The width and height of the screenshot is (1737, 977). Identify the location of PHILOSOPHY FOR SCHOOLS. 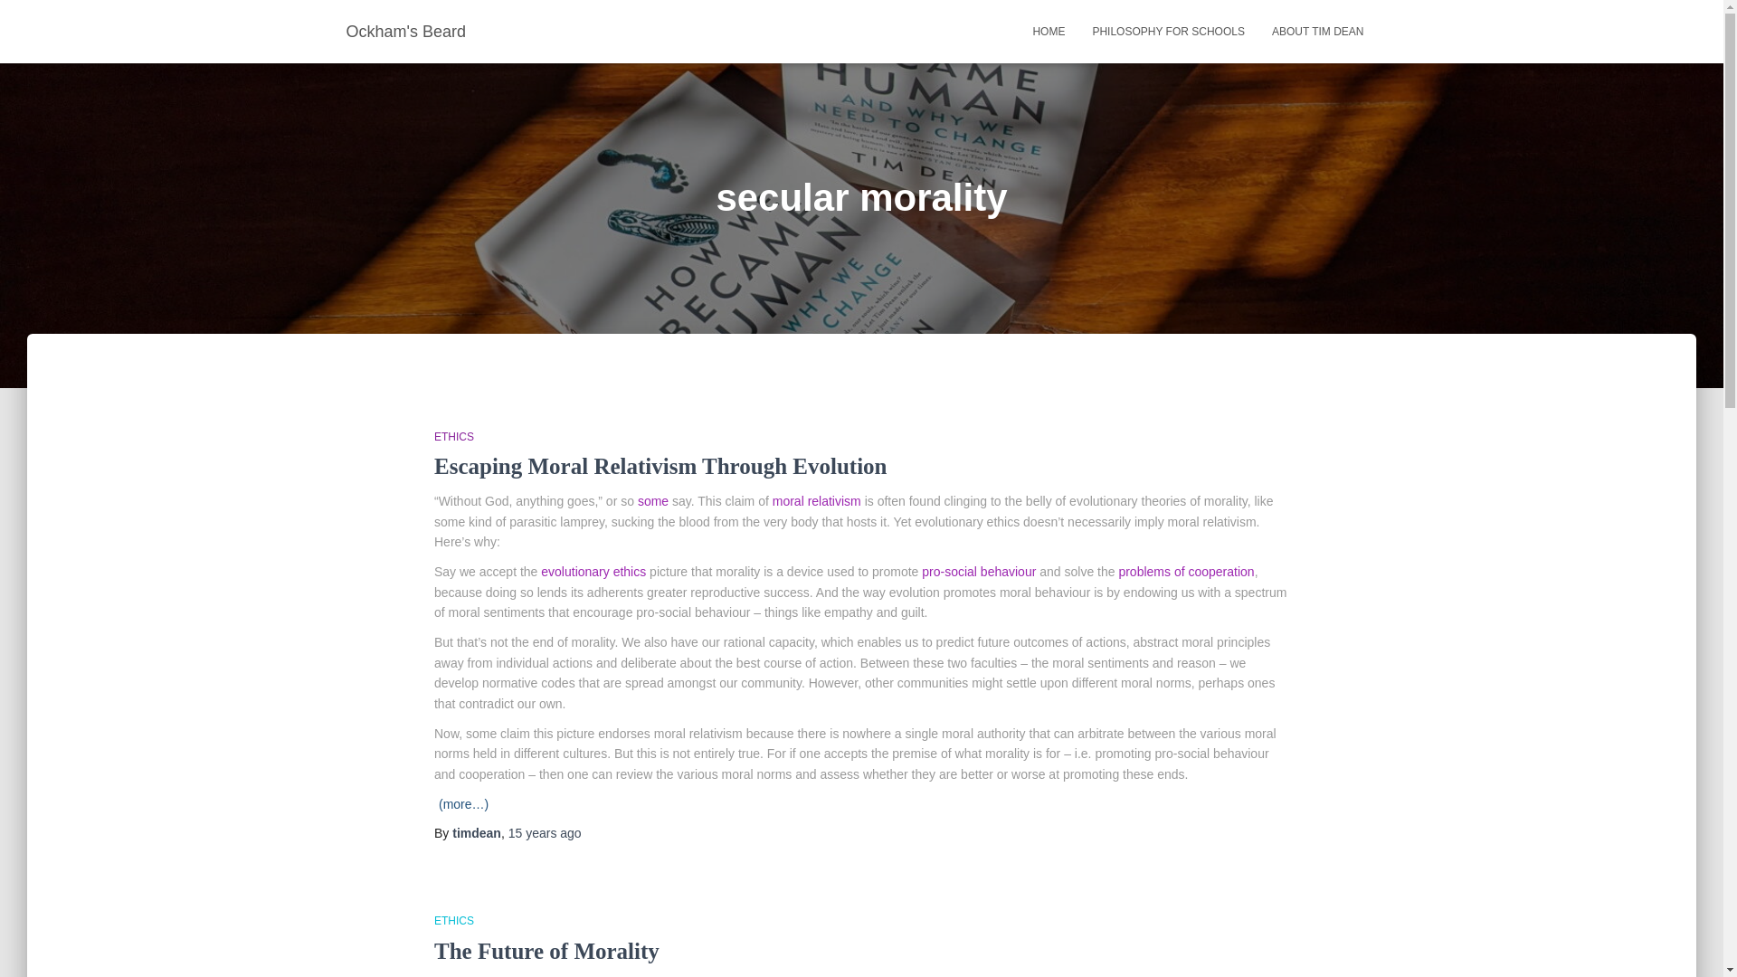
(1168, 31).